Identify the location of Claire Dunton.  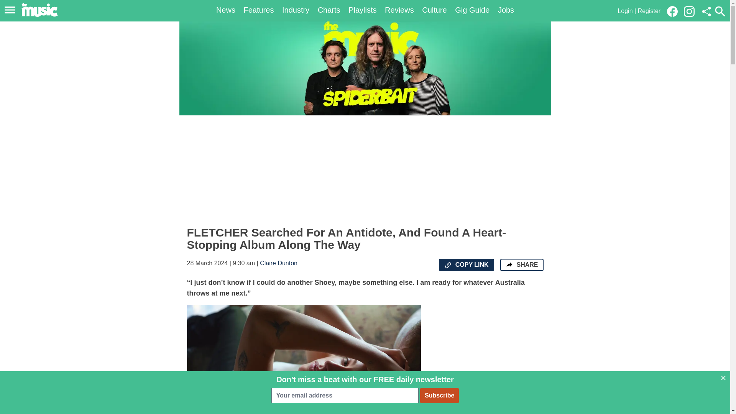
(278, 263).